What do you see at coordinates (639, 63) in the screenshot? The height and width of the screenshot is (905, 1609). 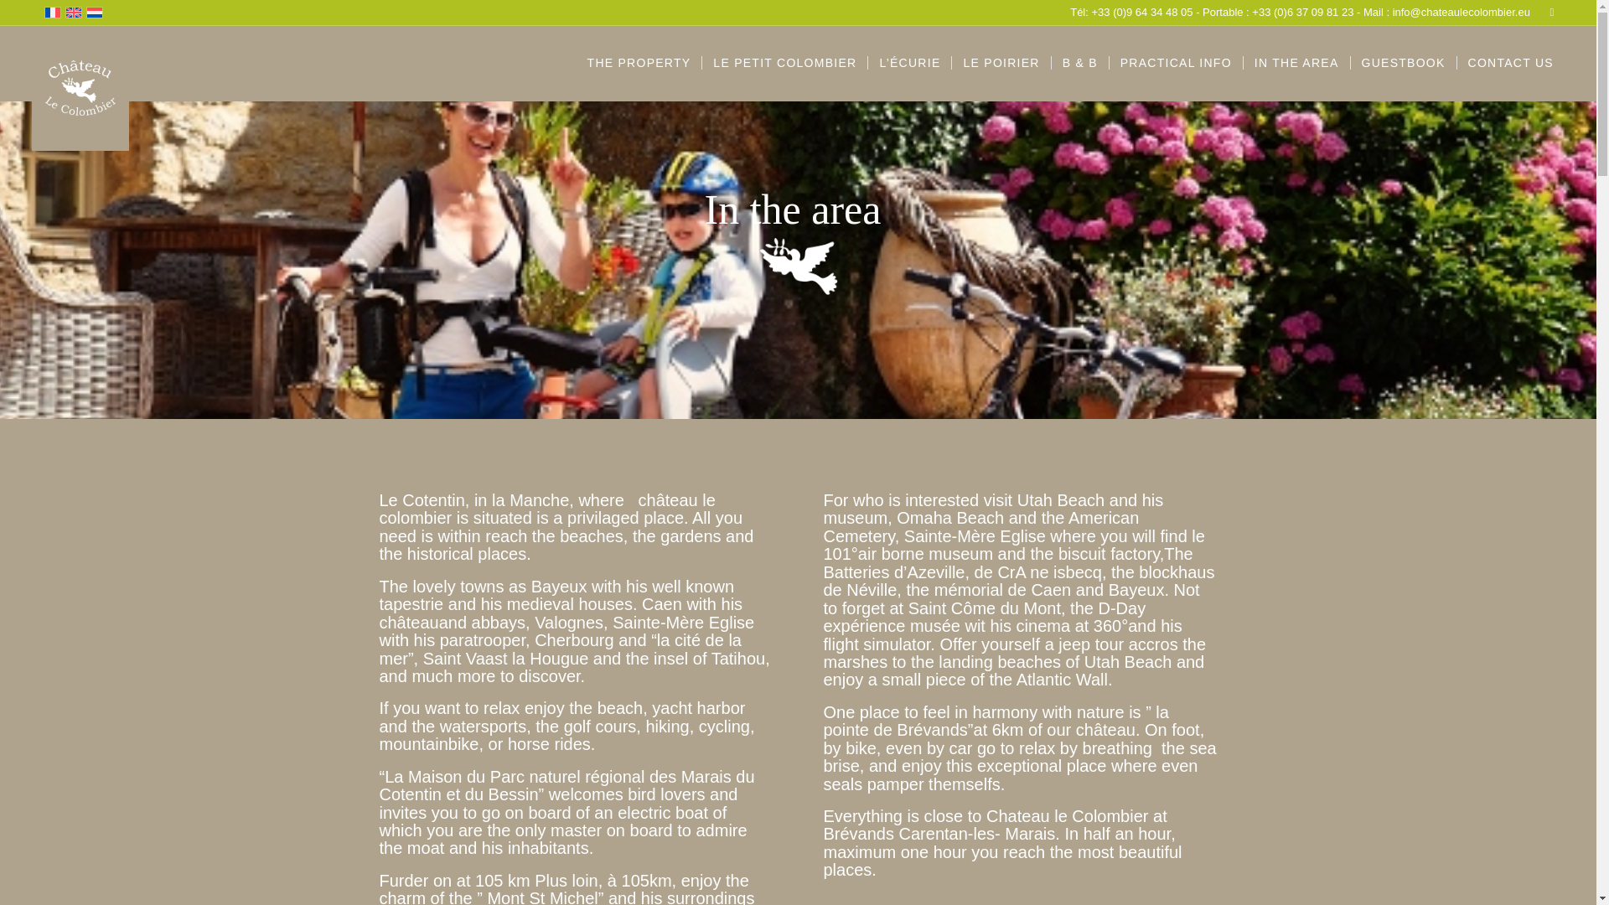 I see `THE PROPERTY` at bounding box center [639, 63].